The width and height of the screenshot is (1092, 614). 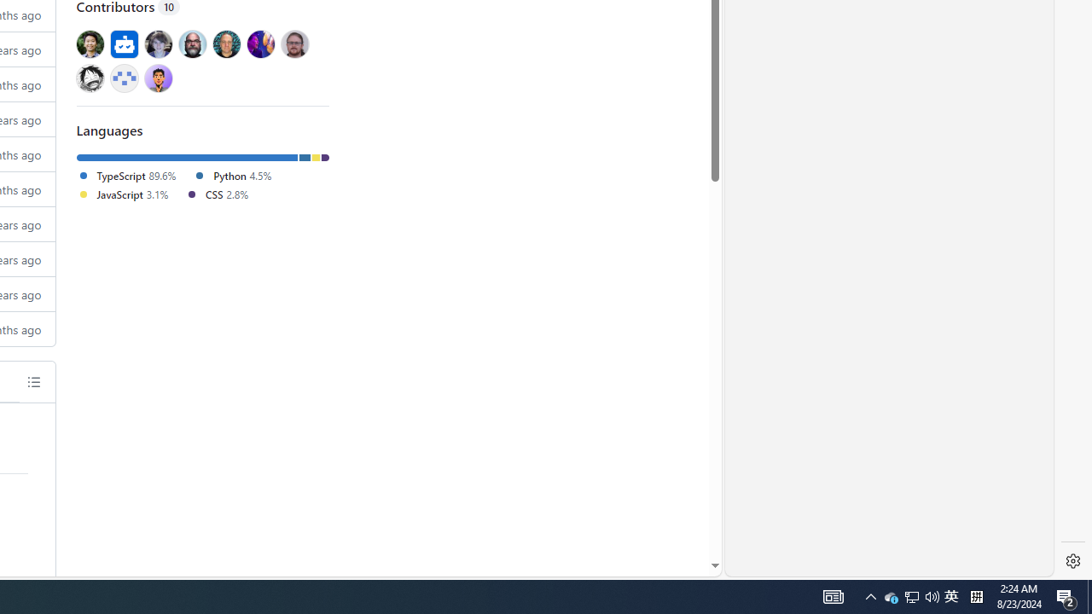 What do you see at coordinates (226, 43) in the screenshot?
I see `@paul-hammant` at bounding box center [226, 43].